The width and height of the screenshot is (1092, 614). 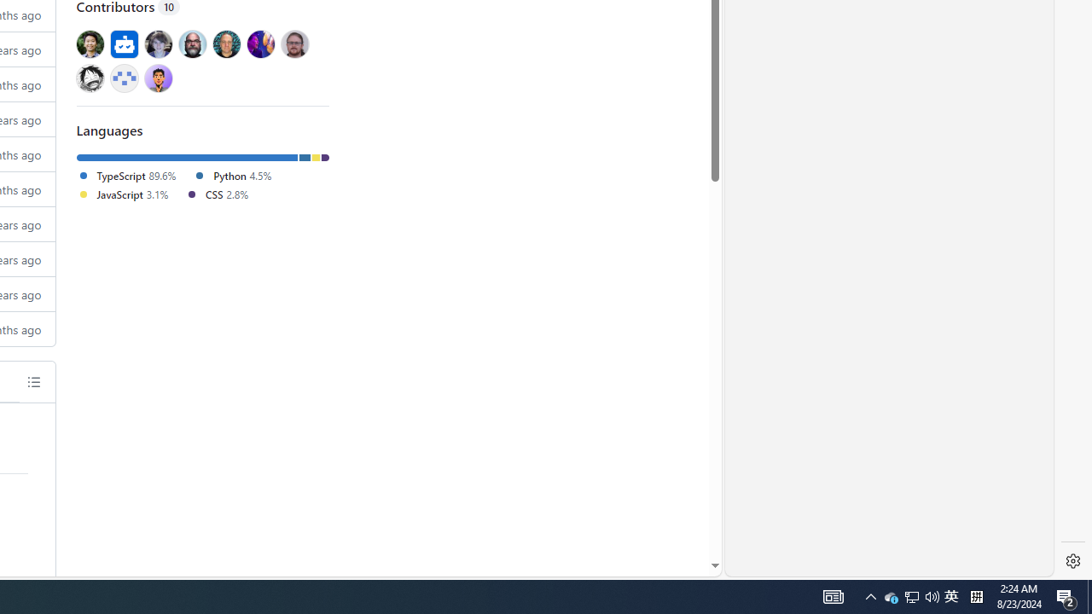 What do you see at coordinates (226, 43) in the screenshot?
I see `@paul-hammant` at bounding box center [226, 43].